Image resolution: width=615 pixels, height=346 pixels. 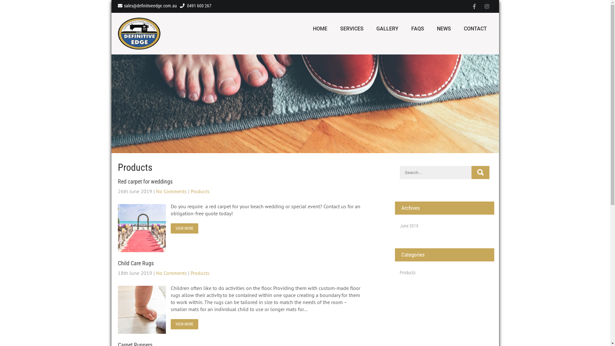 What do you see at coordinates (200, 273) in the screenshot?
I see `Products` at bounding box center [200, 273].